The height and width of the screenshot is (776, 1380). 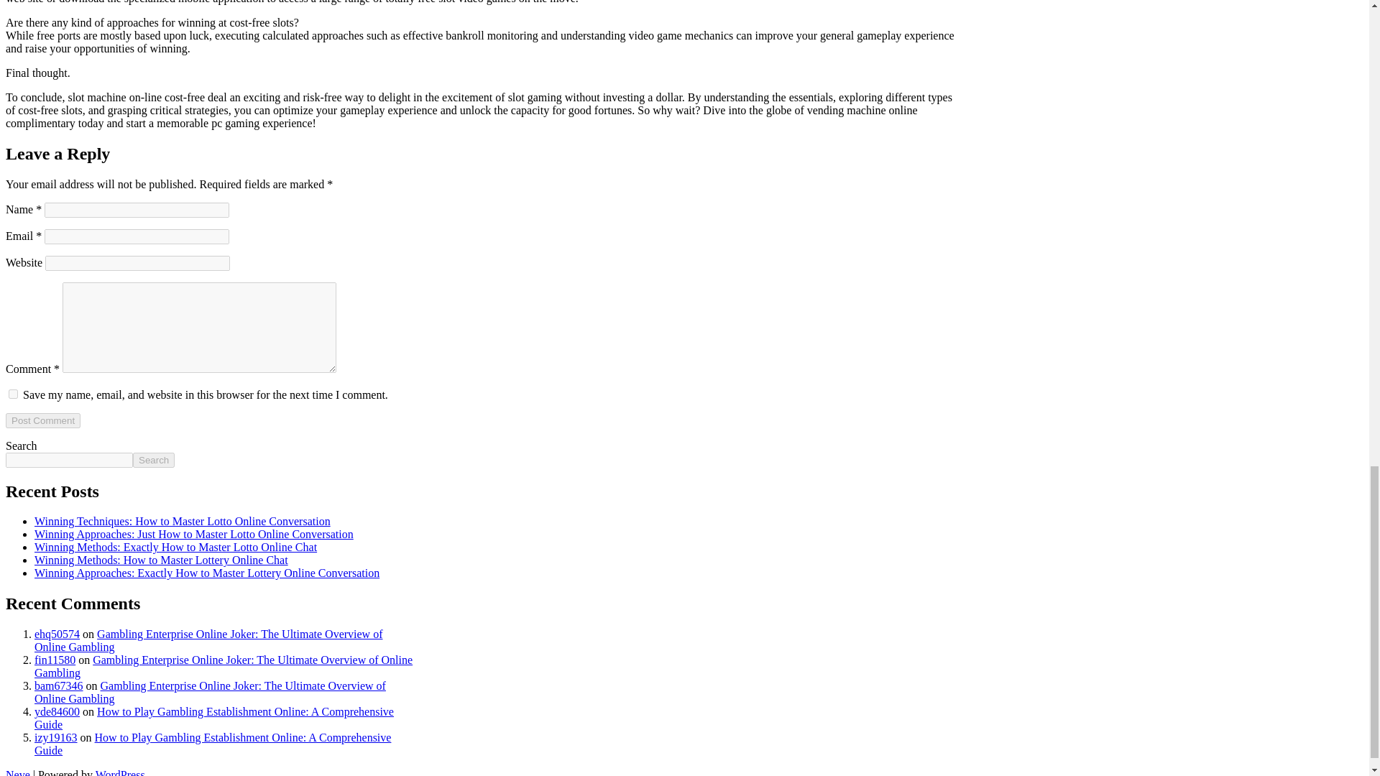 What do you see at coordinates (57, 634) in the screenshot?
I see `ehq50574` at bounding box center [57, 634].